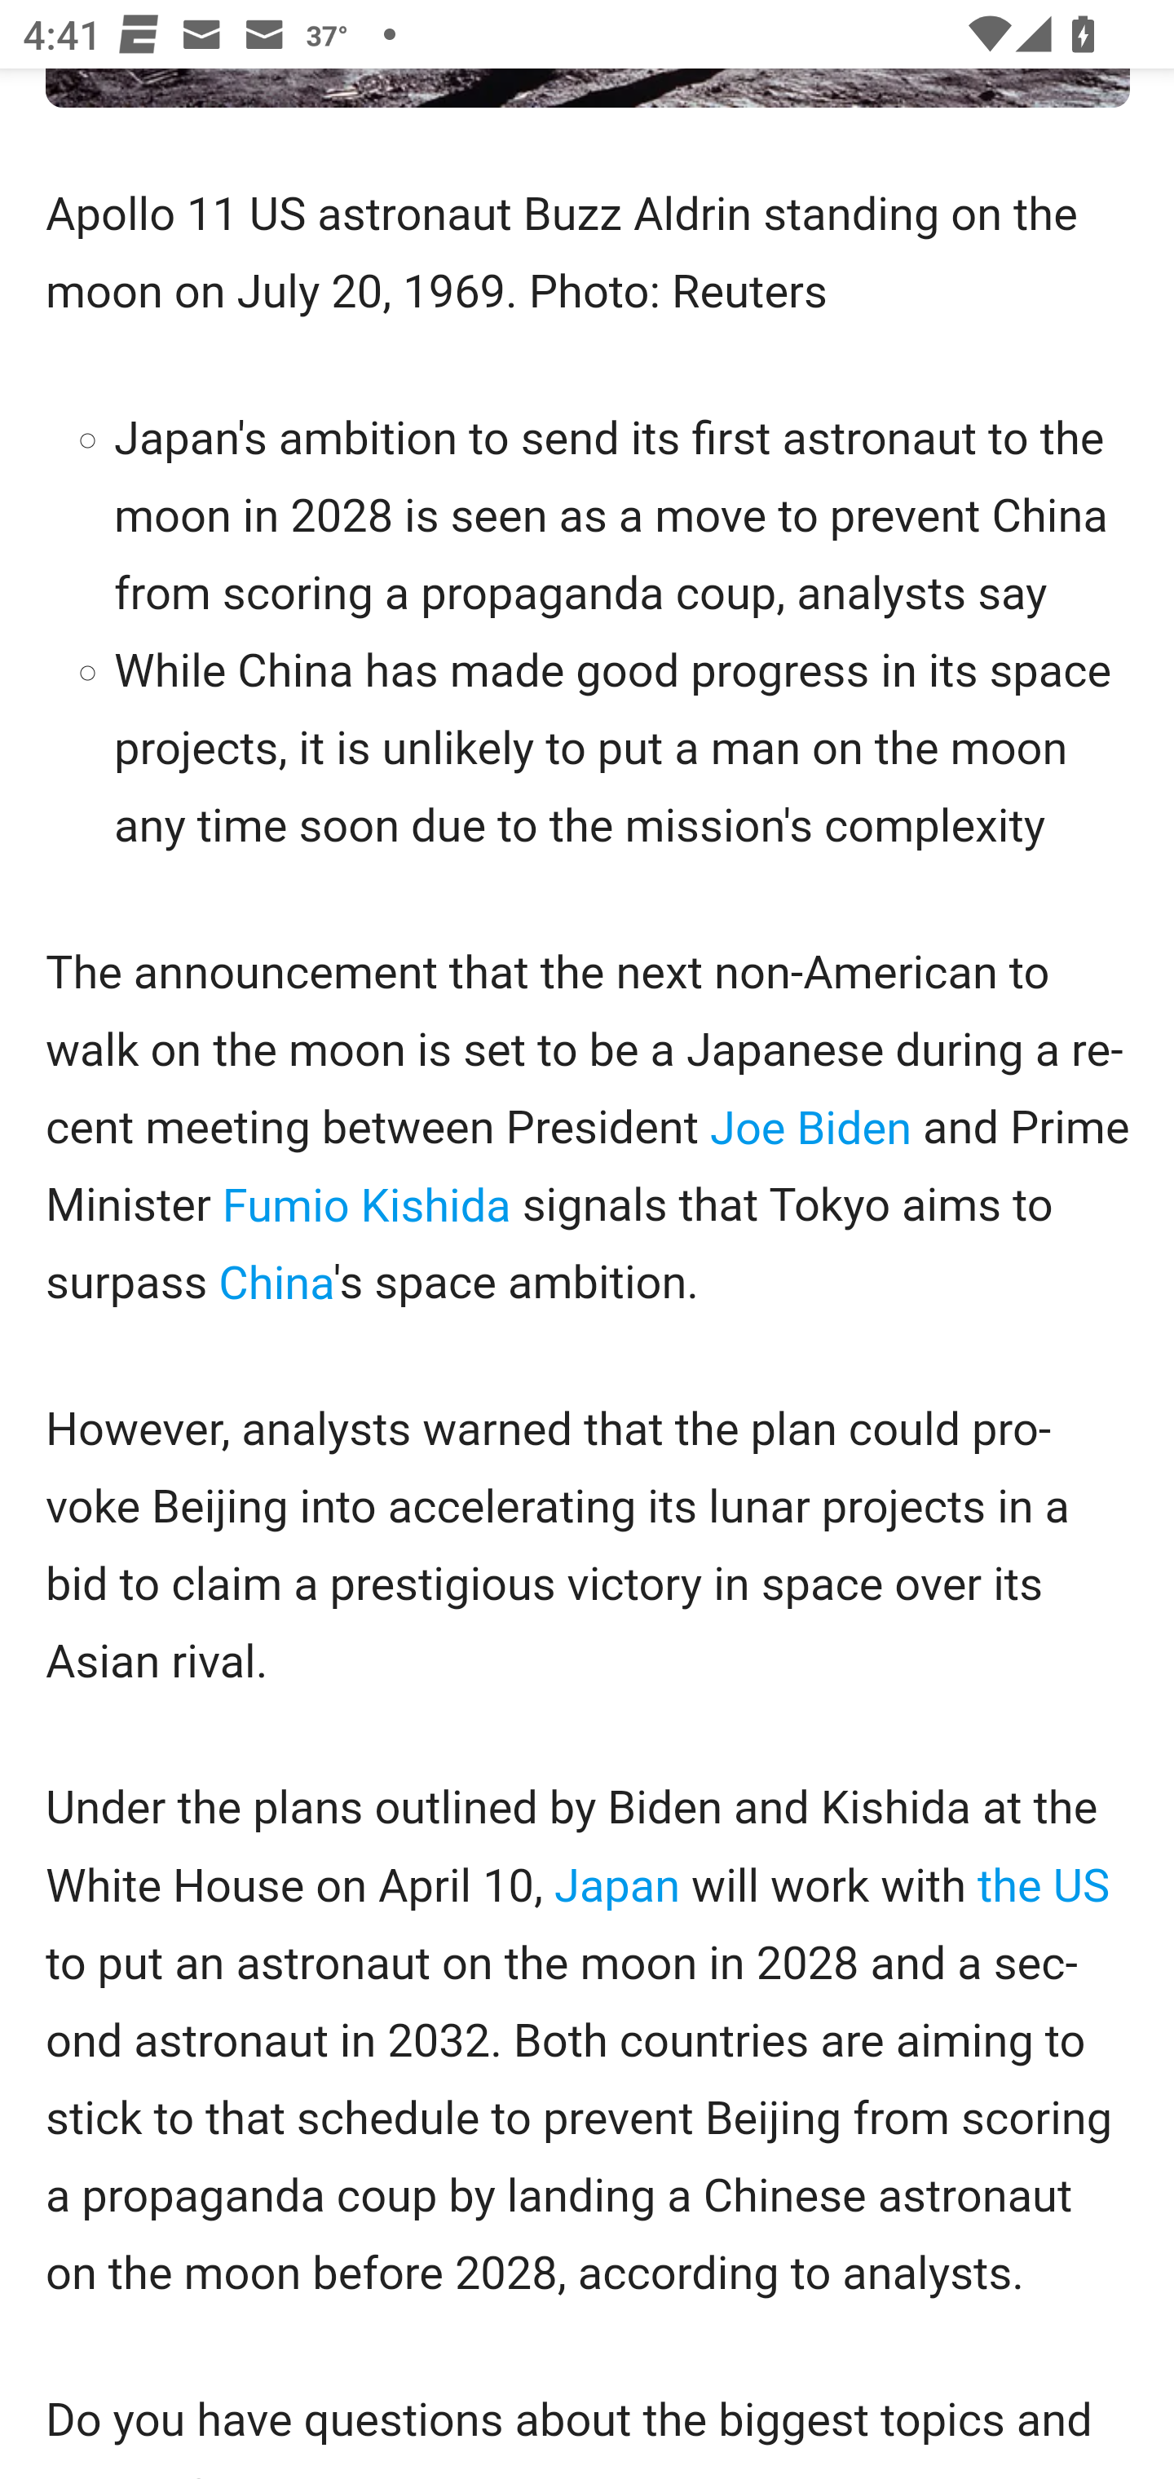 The image size is (1174, 2479). Describe the element at coordinates (275, 1284) in the screenshot. I see `China` at that location.